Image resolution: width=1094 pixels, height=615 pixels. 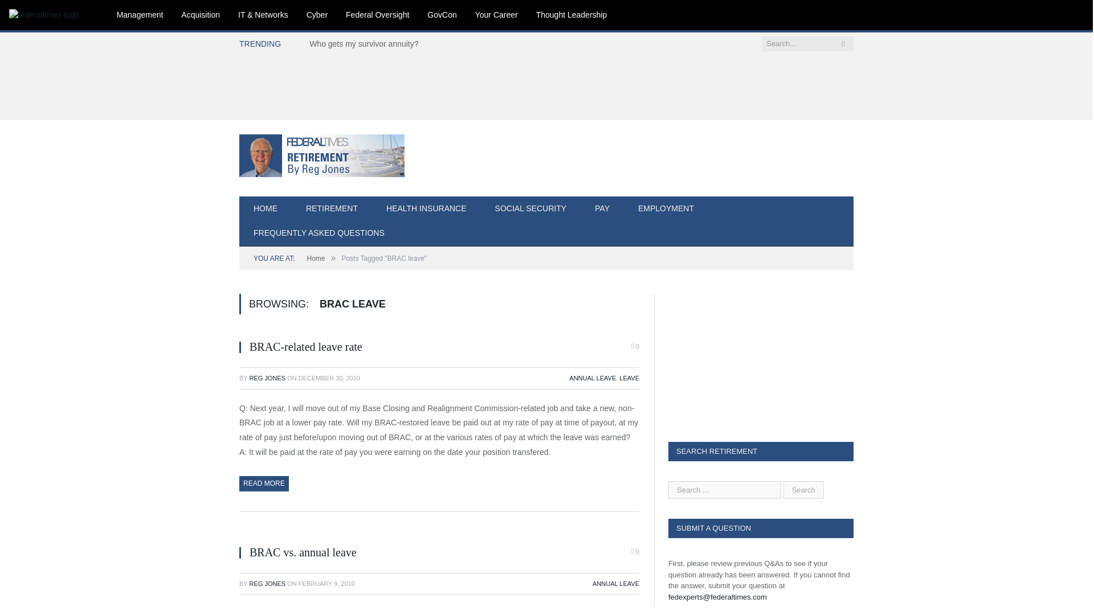 I want to click on Federal Oversight, so click(x=377, y=15).